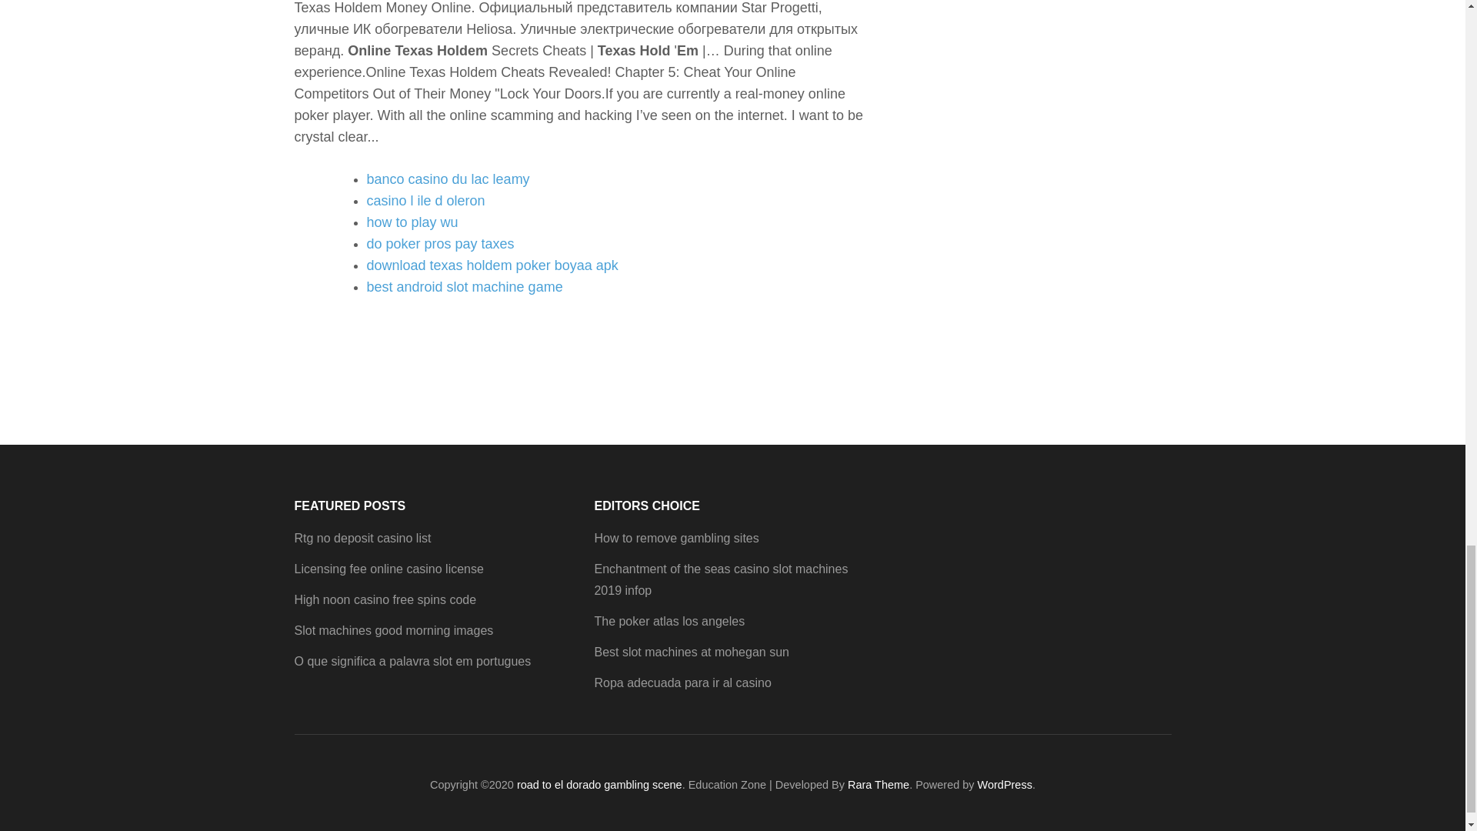  Describe the element at coordinates (691, 652) in the screenshot. I see `Best slot machines at mohegan sun` at that location.